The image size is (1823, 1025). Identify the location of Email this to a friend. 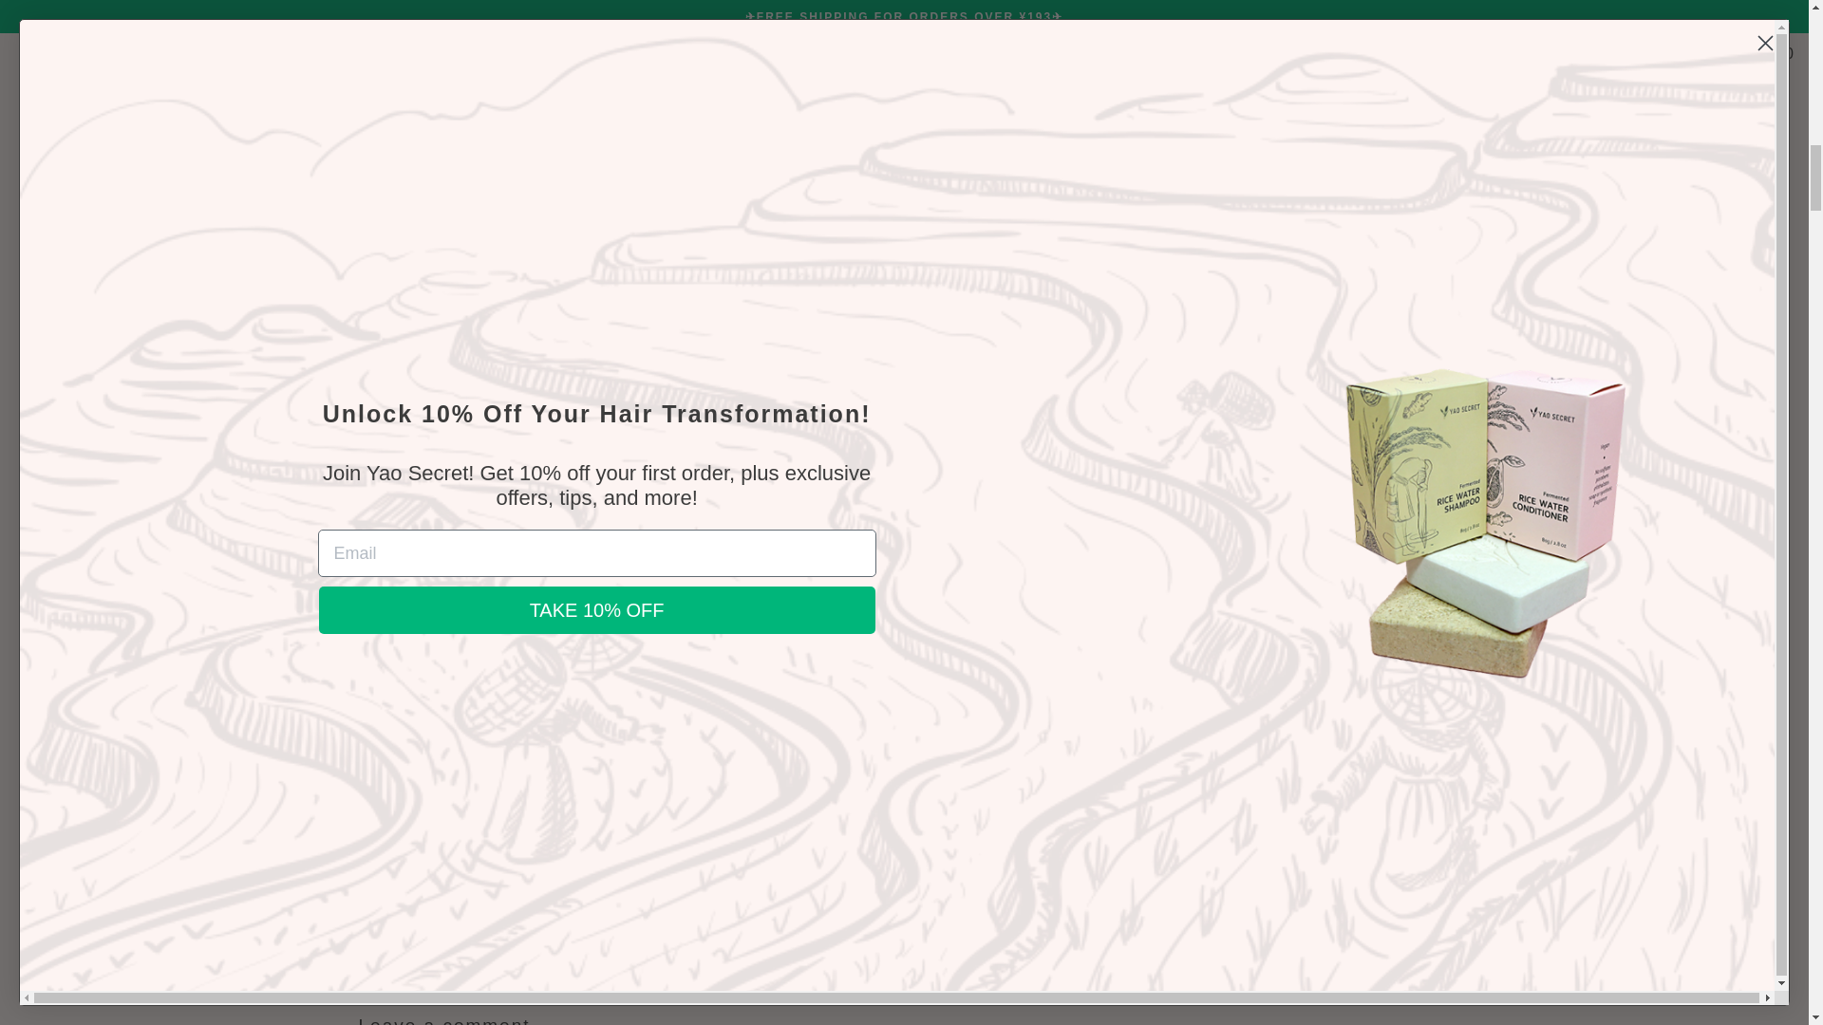
(1145, 900).